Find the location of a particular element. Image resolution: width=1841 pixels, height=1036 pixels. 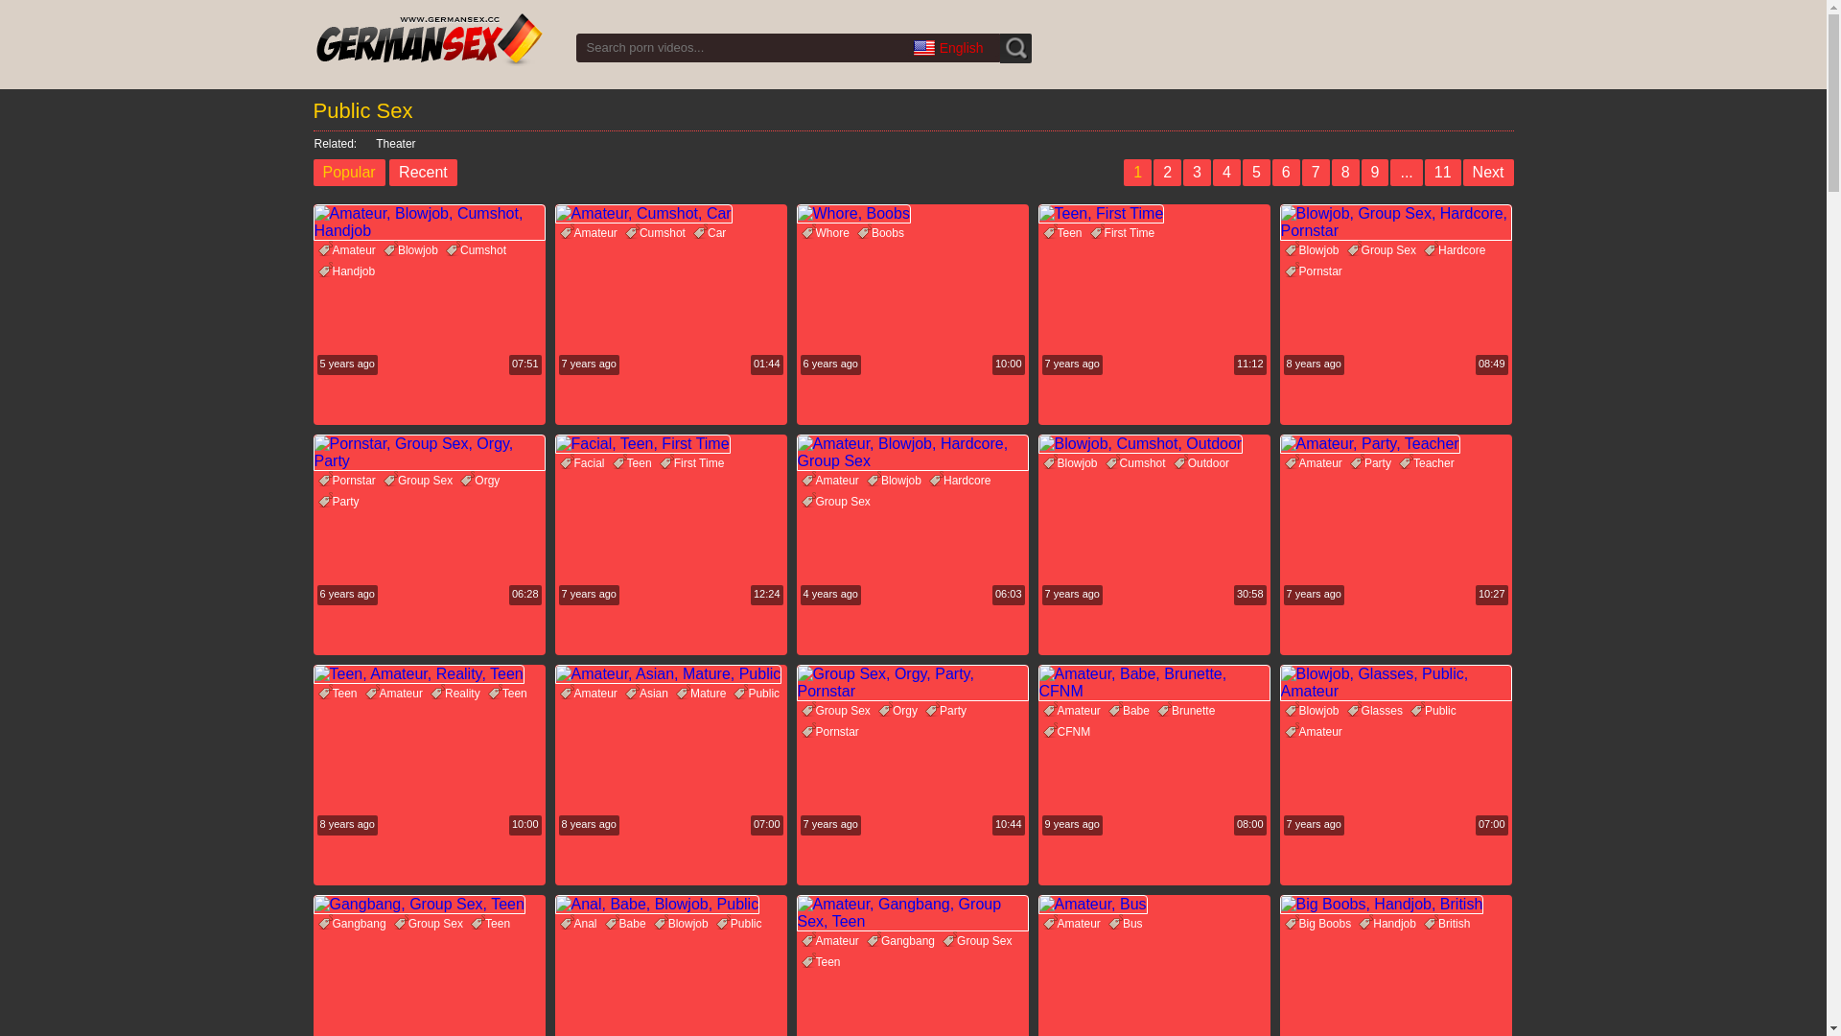

Teen, Amateur, Reality, Teen is located at coordinates (429, 674).